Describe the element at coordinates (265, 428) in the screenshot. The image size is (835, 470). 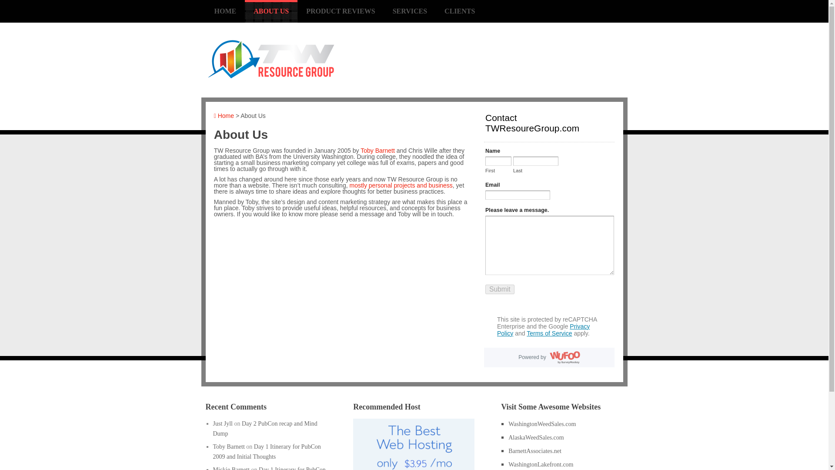
I see `Day 2 PubCon recap and Mind Dump` at that location.